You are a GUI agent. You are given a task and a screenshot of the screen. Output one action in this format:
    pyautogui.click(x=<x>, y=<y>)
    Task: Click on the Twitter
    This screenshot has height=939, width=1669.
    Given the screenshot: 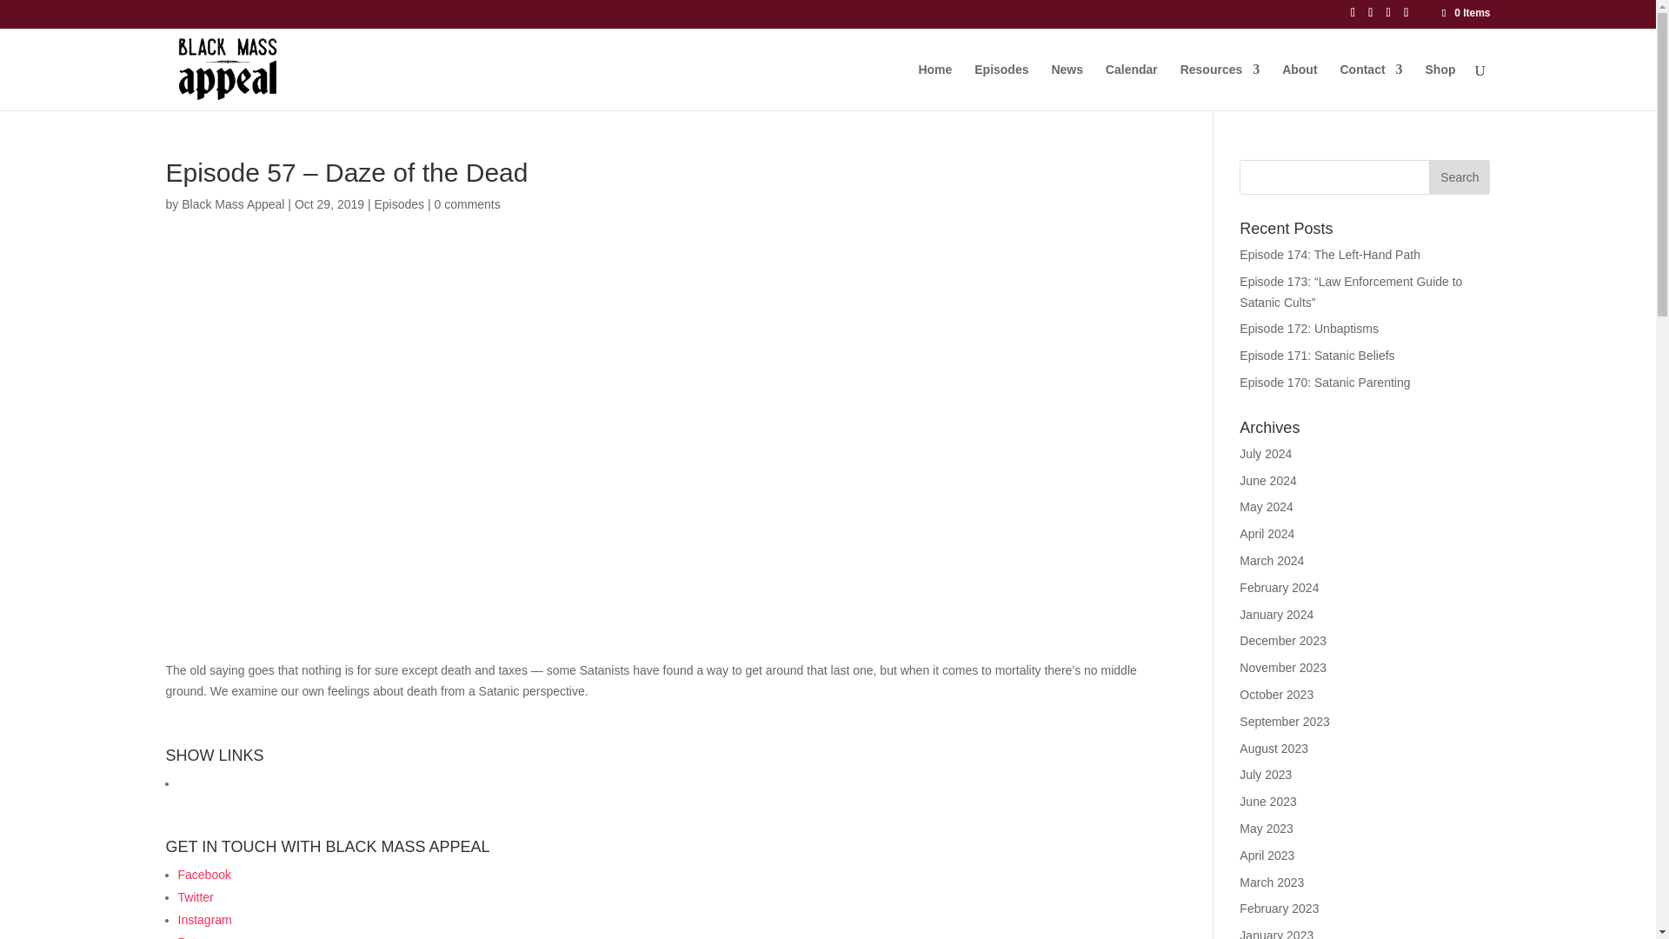 What is the action you would take?
    pyautogui.click(x=195, y=897)
    